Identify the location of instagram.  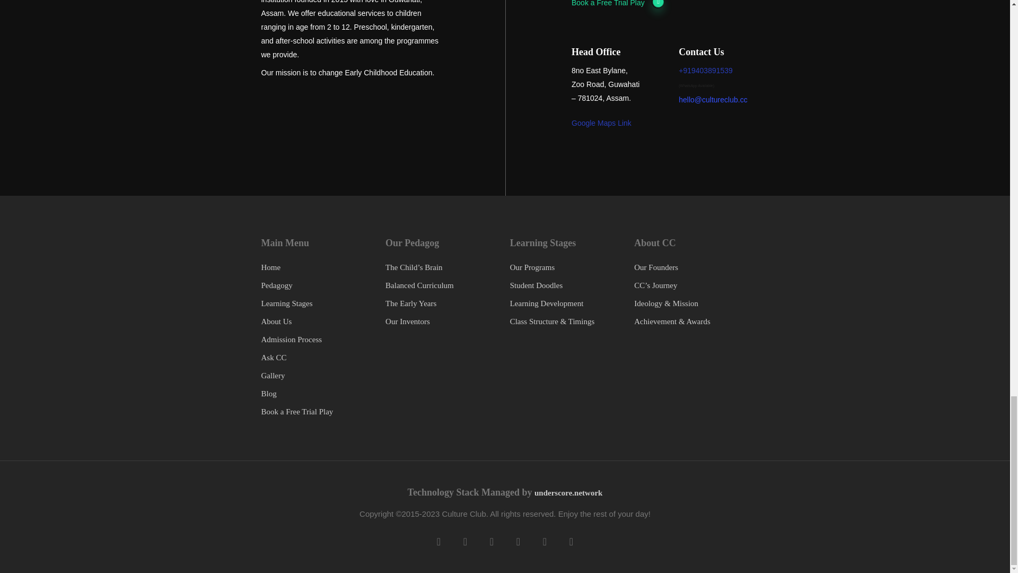
(571, 541).